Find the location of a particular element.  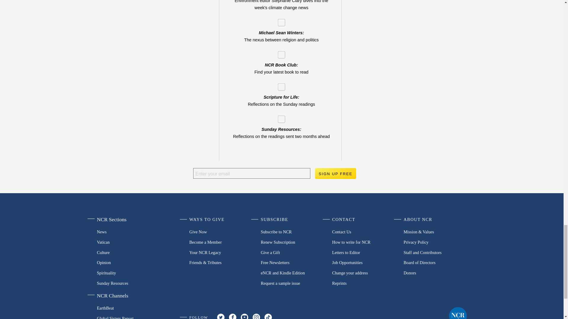

Donors is located at coordinates (435, 273).